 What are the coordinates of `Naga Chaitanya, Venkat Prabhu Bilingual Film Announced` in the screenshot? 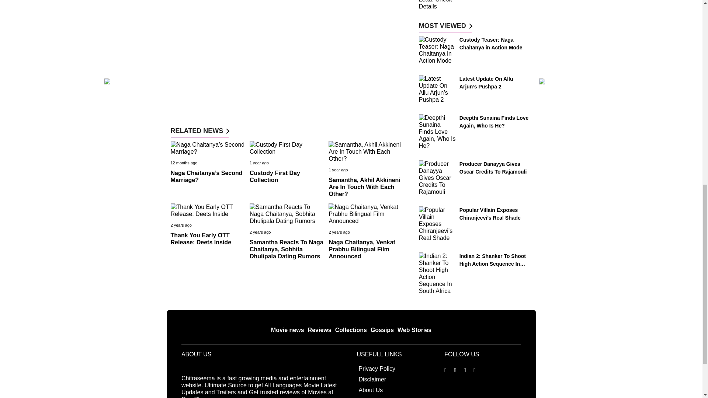 It's located at (361, 249).